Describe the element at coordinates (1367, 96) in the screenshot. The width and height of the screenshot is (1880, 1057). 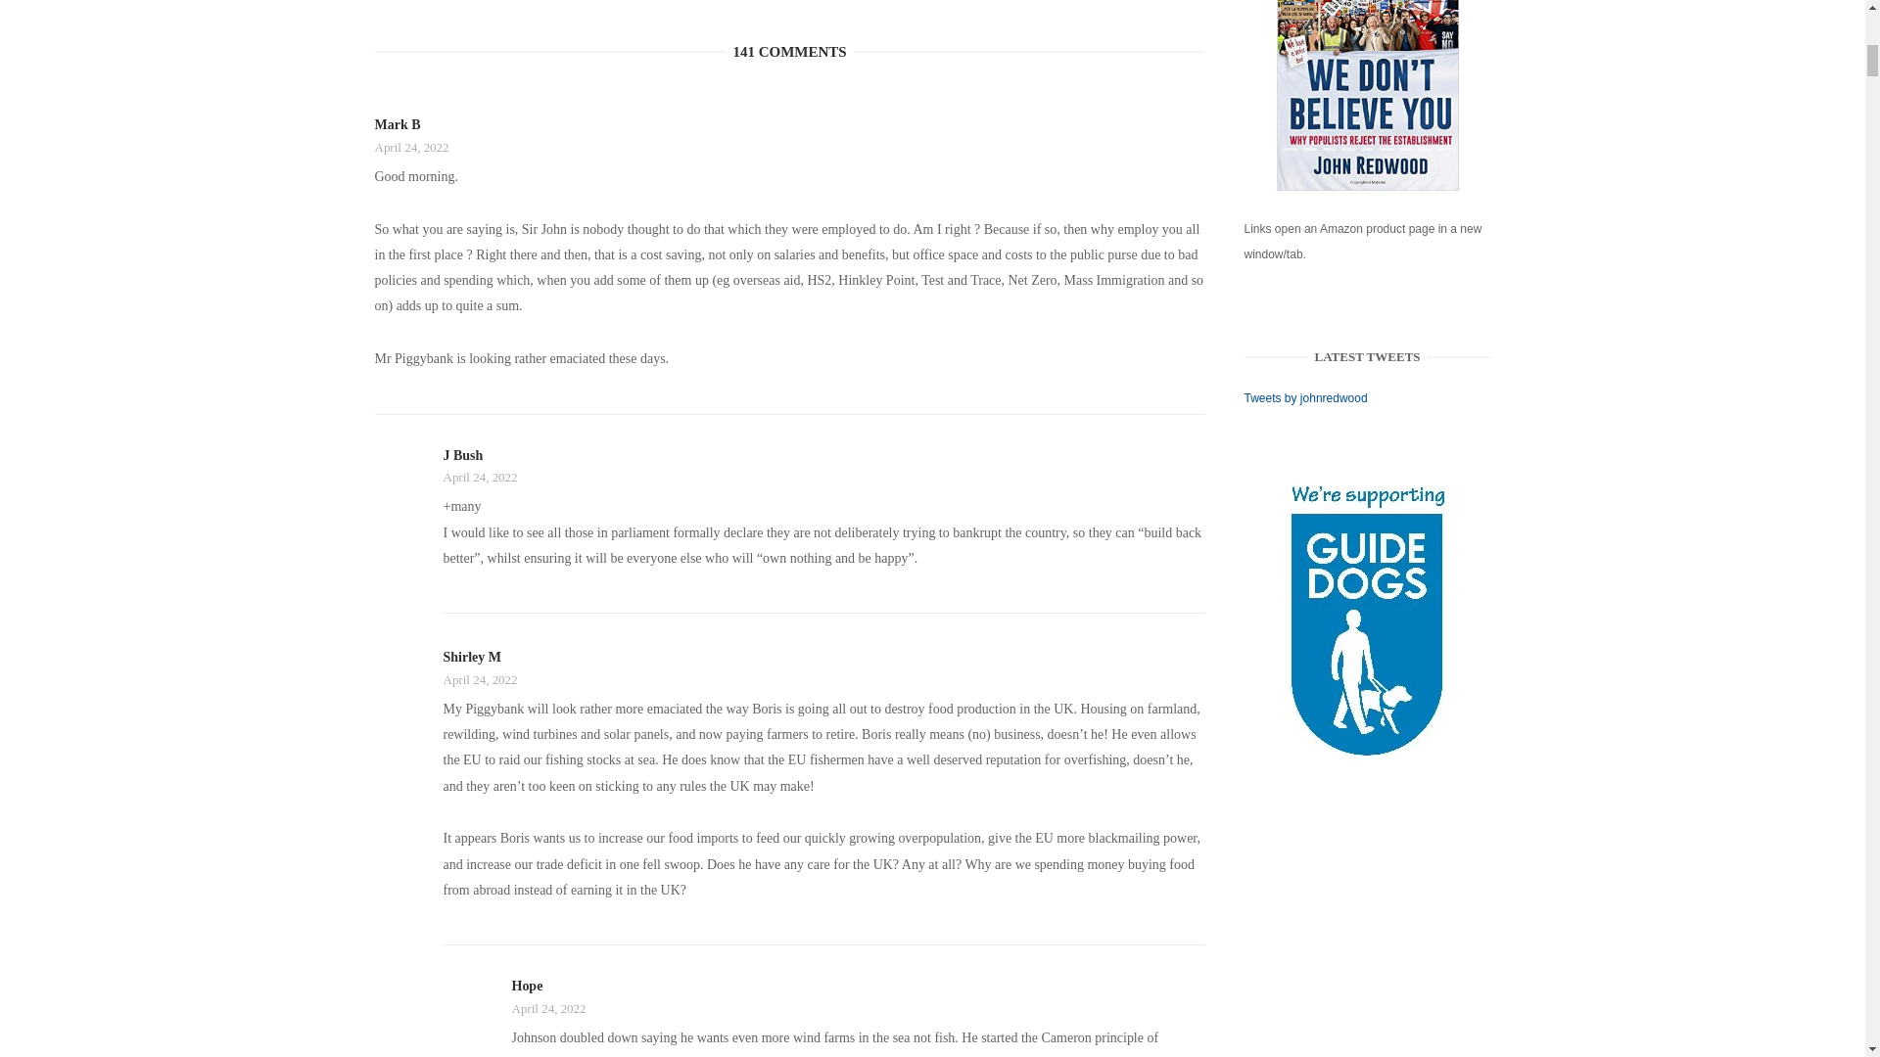
I see `Having a proper debate on the economy` at that location.